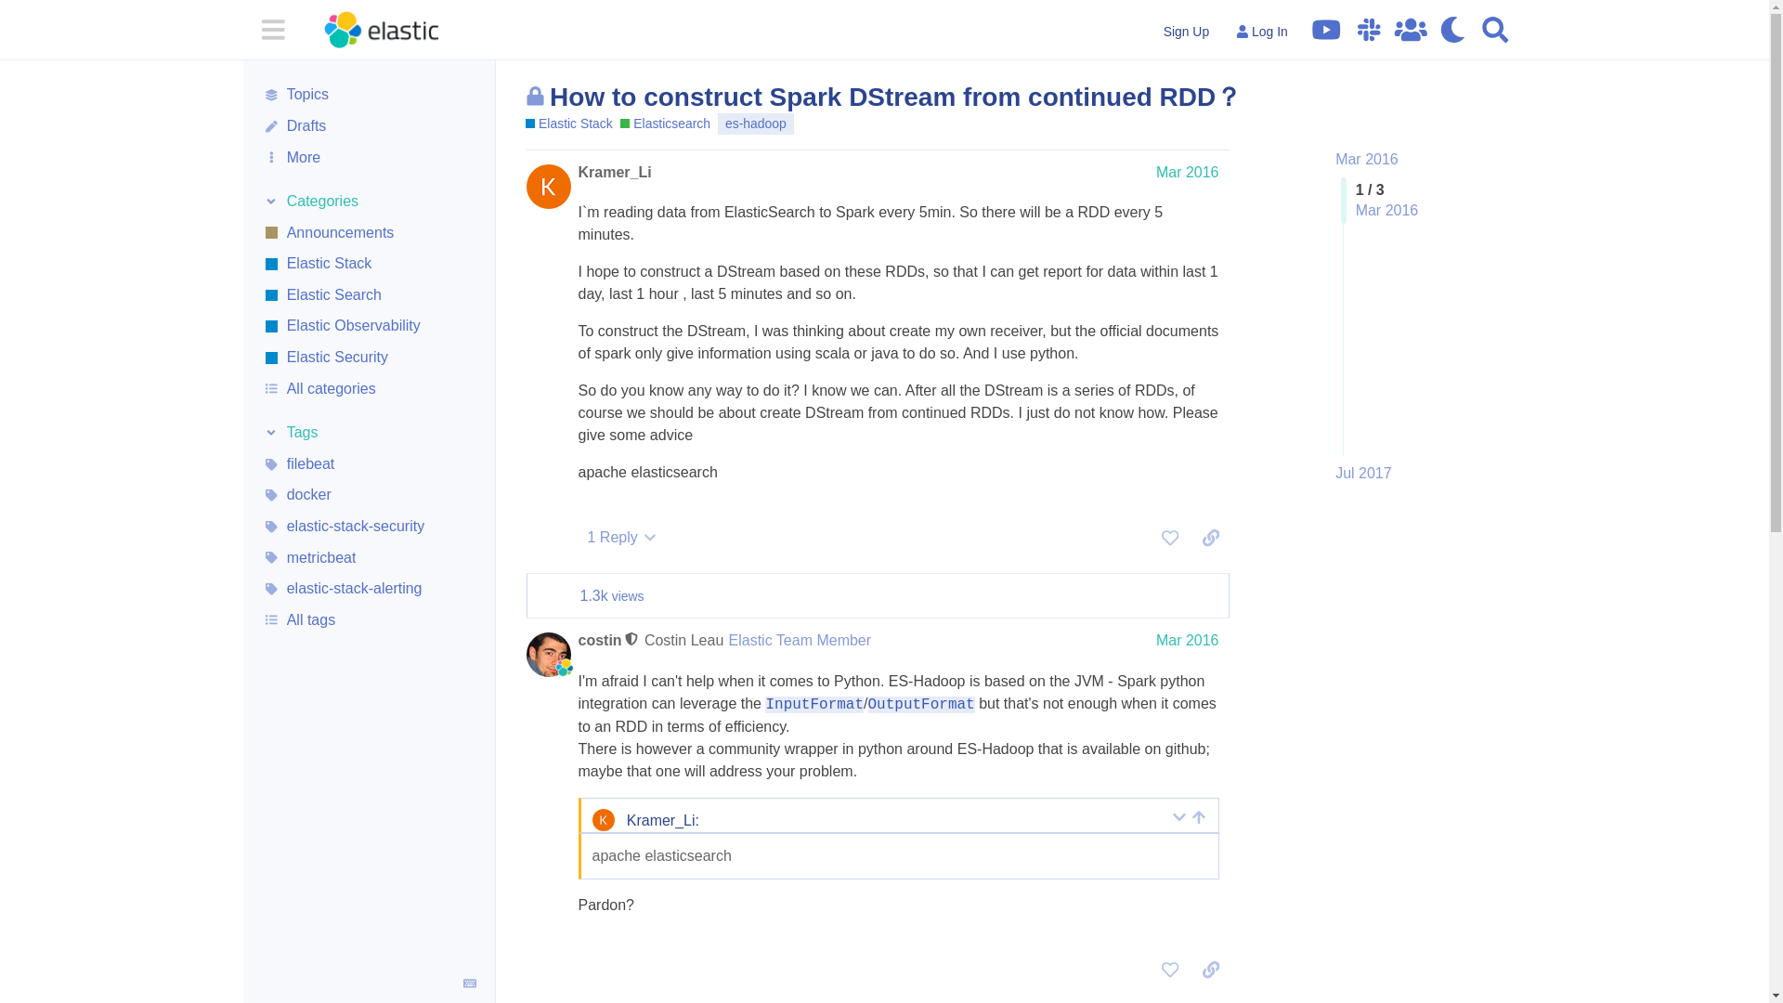 The image size is (1783, 1003). What do you see at coordinates (1326, 29) in the screenshot?
I see `Elastic Community Youtube Channel` at bounding box center [1326, 29].